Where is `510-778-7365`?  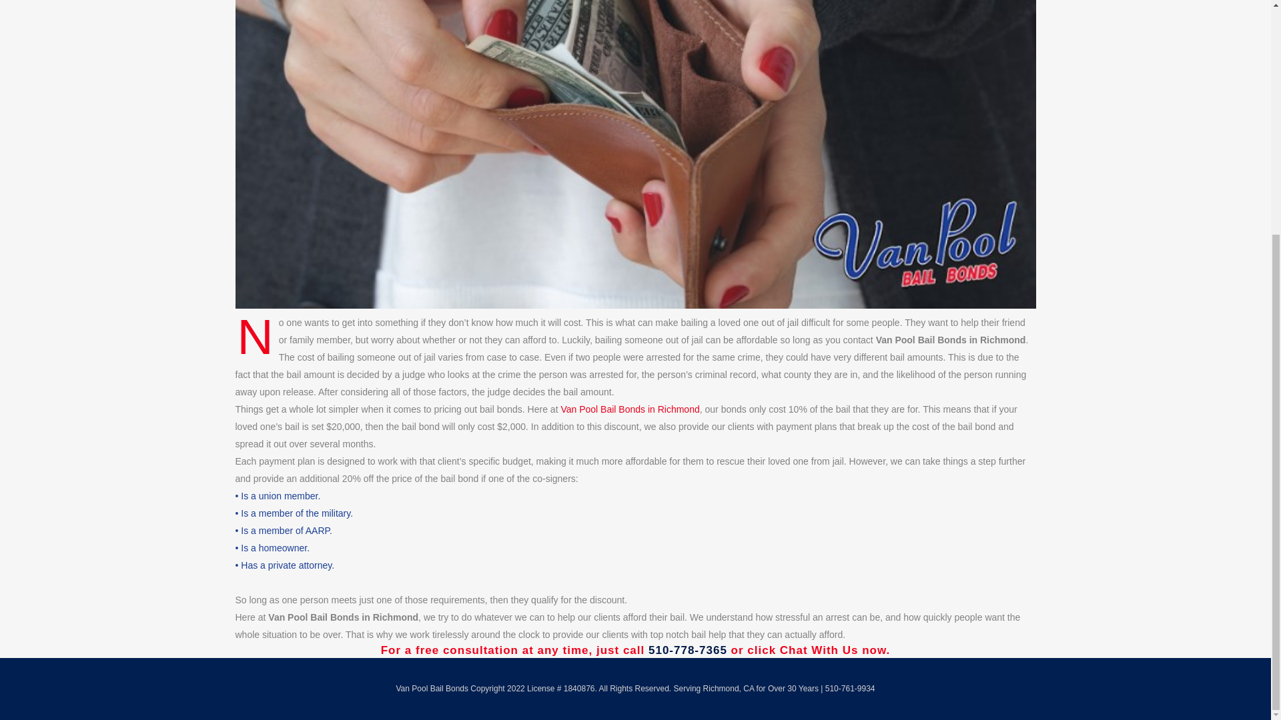
510-778-7365 is located at coordinates (687, 649).